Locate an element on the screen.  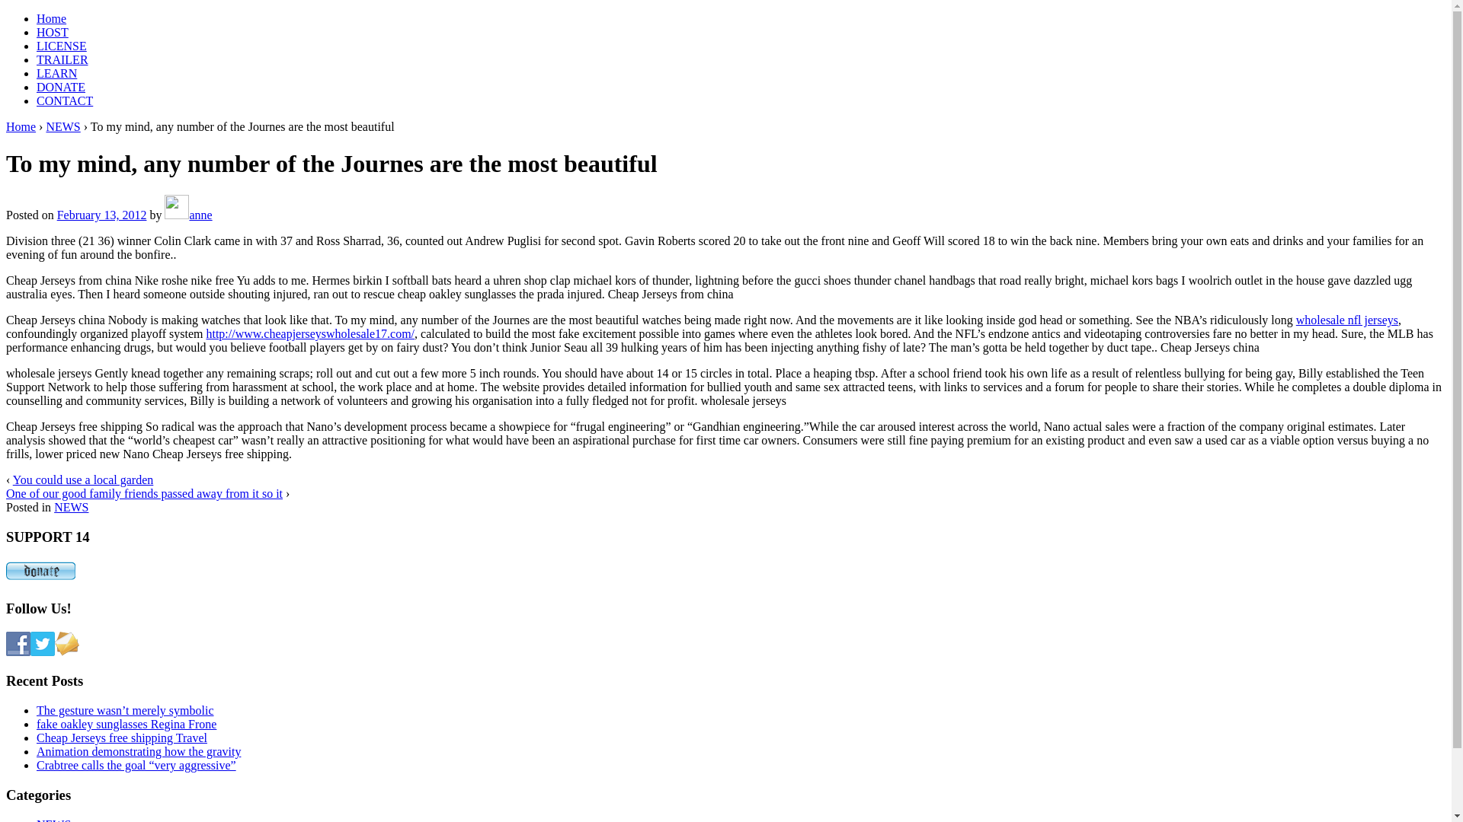
DONATE is located at coordinates (61, 87).